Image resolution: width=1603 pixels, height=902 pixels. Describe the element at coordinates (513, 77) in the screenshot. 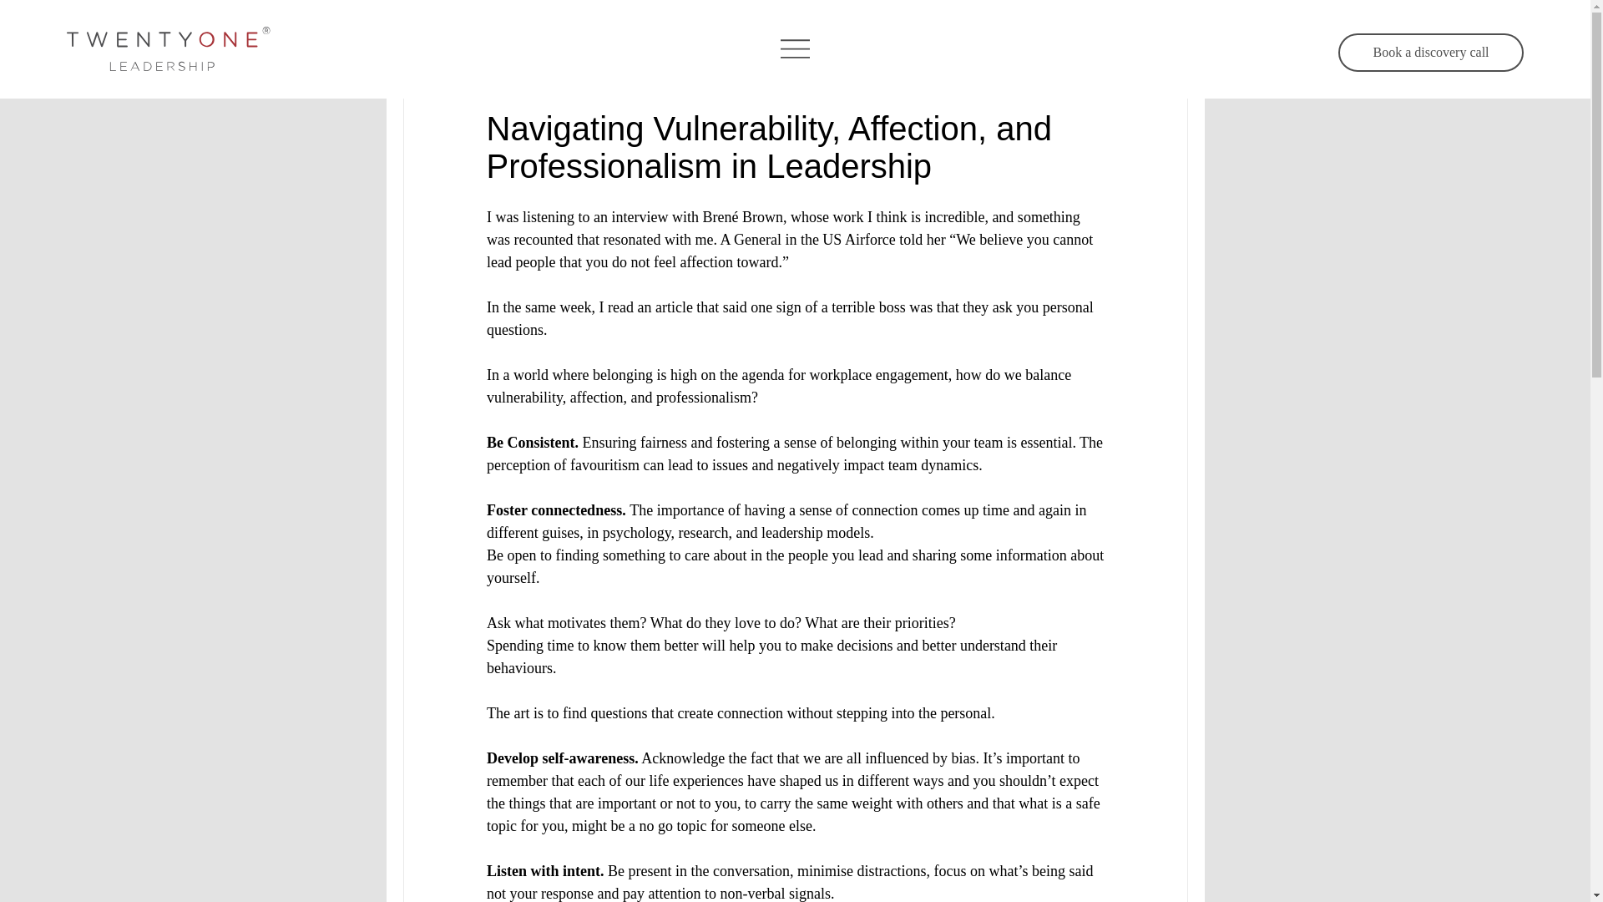

I see `sam15580` at that location.